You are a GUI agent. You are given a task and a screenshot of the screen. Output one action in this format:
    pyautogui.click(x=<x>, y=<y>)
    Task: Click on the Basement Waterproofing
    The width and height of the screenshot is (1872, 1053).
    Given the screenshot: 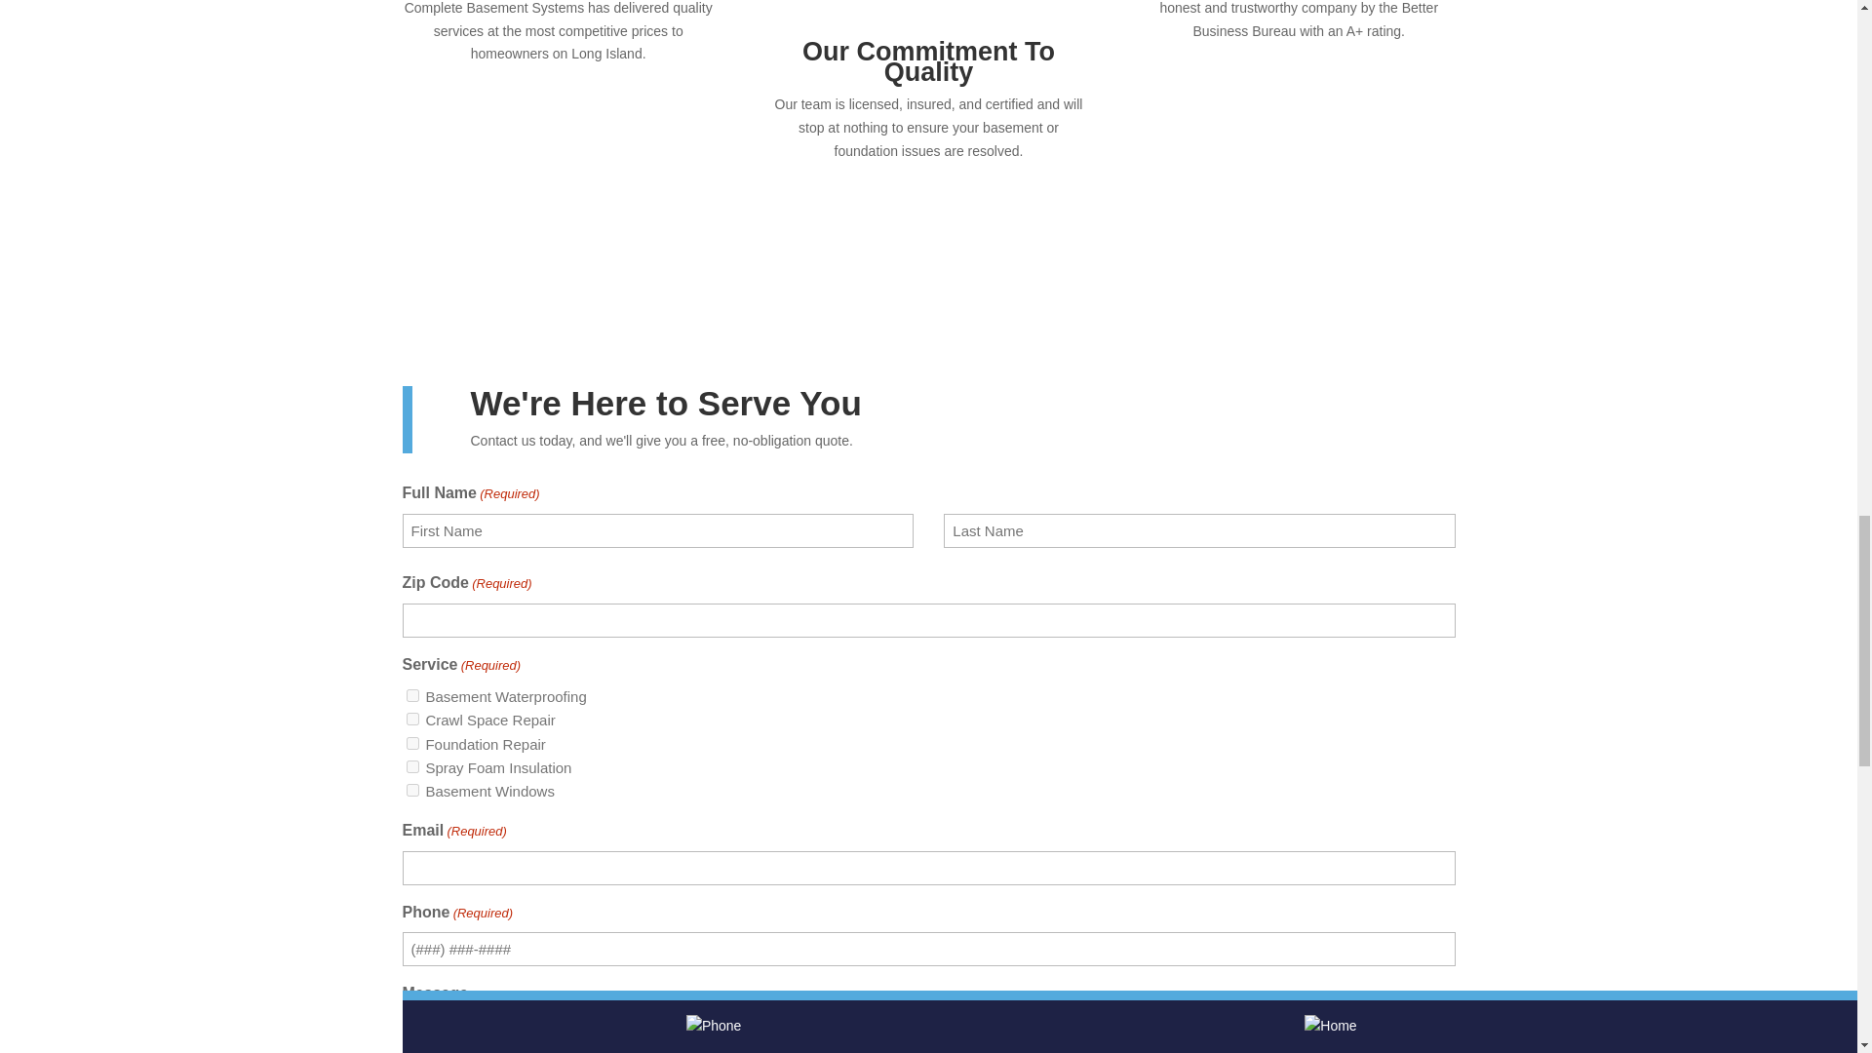 What is the action you would take?
    pyautogui.click(x=411, y=696)
    